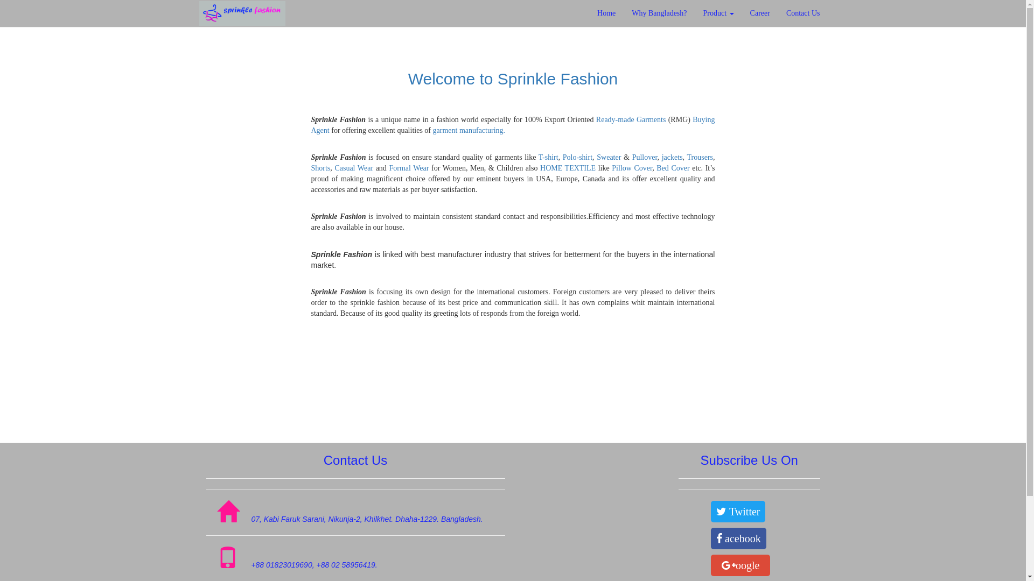 The width and height of the screenshot is (1034, 581). What do you see at coordinates (804, 13) in the screenshot?
I see `Contact Us` at bounding box center [804, 13].